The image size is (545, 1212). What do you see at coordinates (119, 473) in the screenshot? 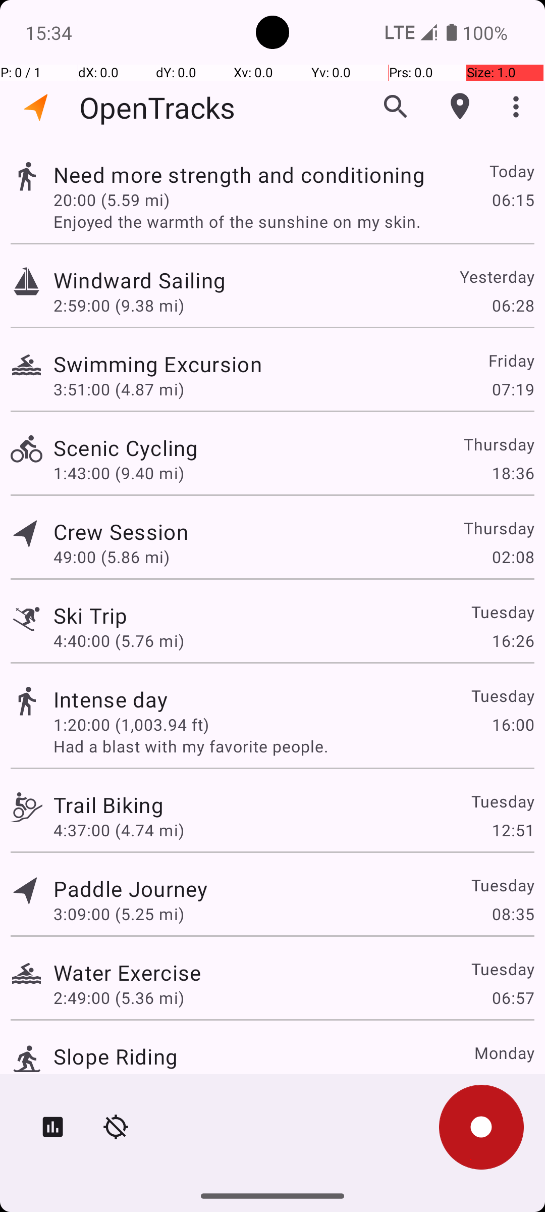
I see `1:43:00 (9.40 mi)` at bounding box center [119, 473].